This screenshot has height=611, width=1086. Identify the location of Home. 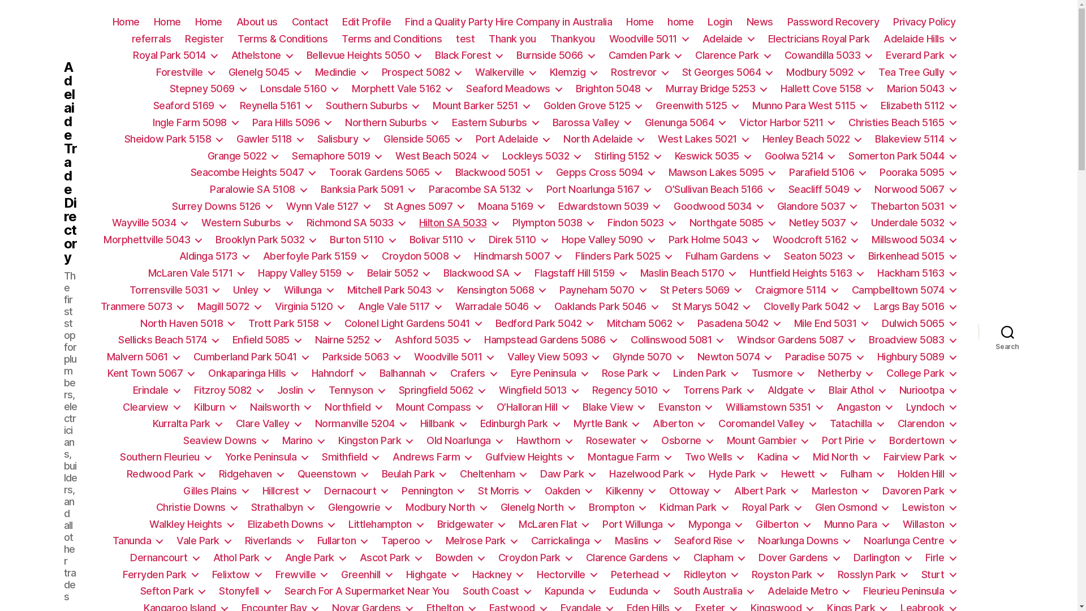
(167, 22).